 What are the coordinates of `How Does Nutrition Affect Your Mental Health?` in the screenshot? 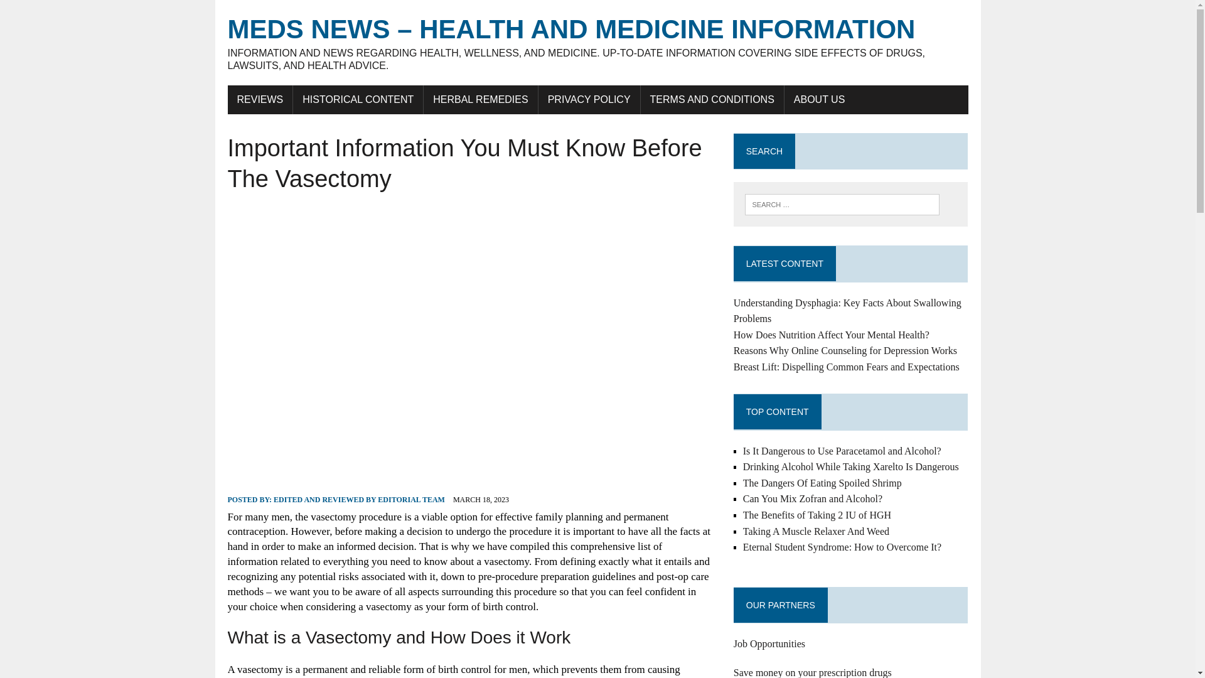 It's located at (831, 335).